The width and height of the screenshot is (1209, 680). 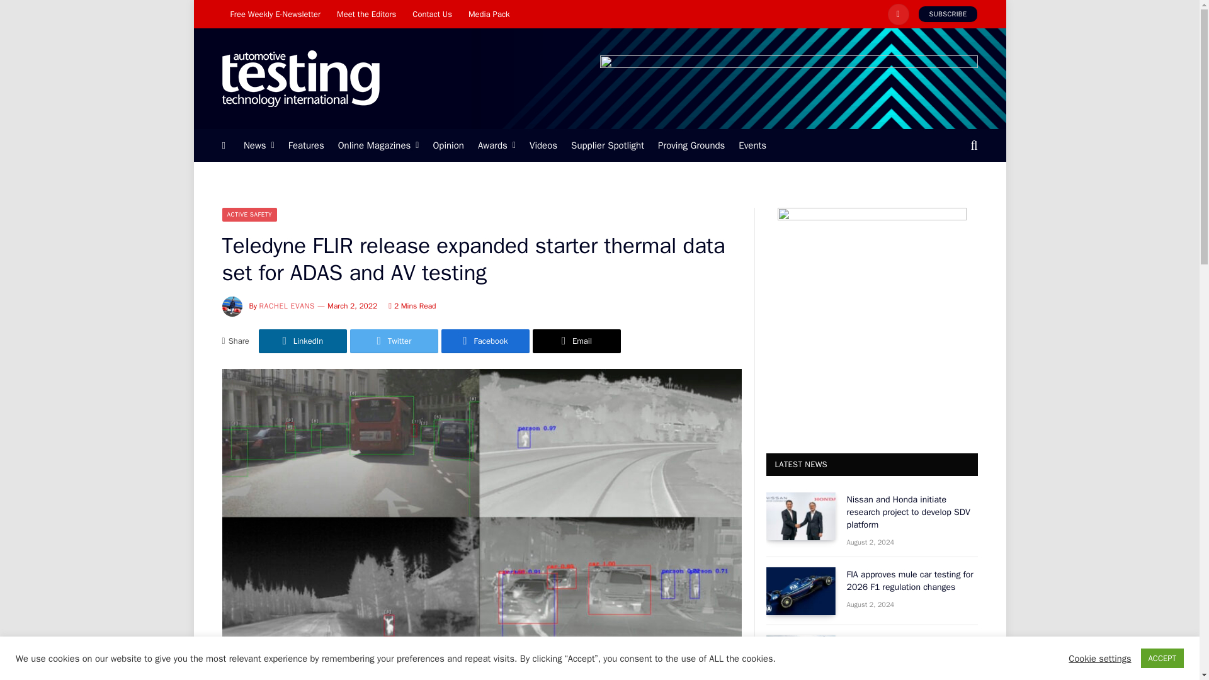 I want to click on Share via Email, so click(x=577, y=341).